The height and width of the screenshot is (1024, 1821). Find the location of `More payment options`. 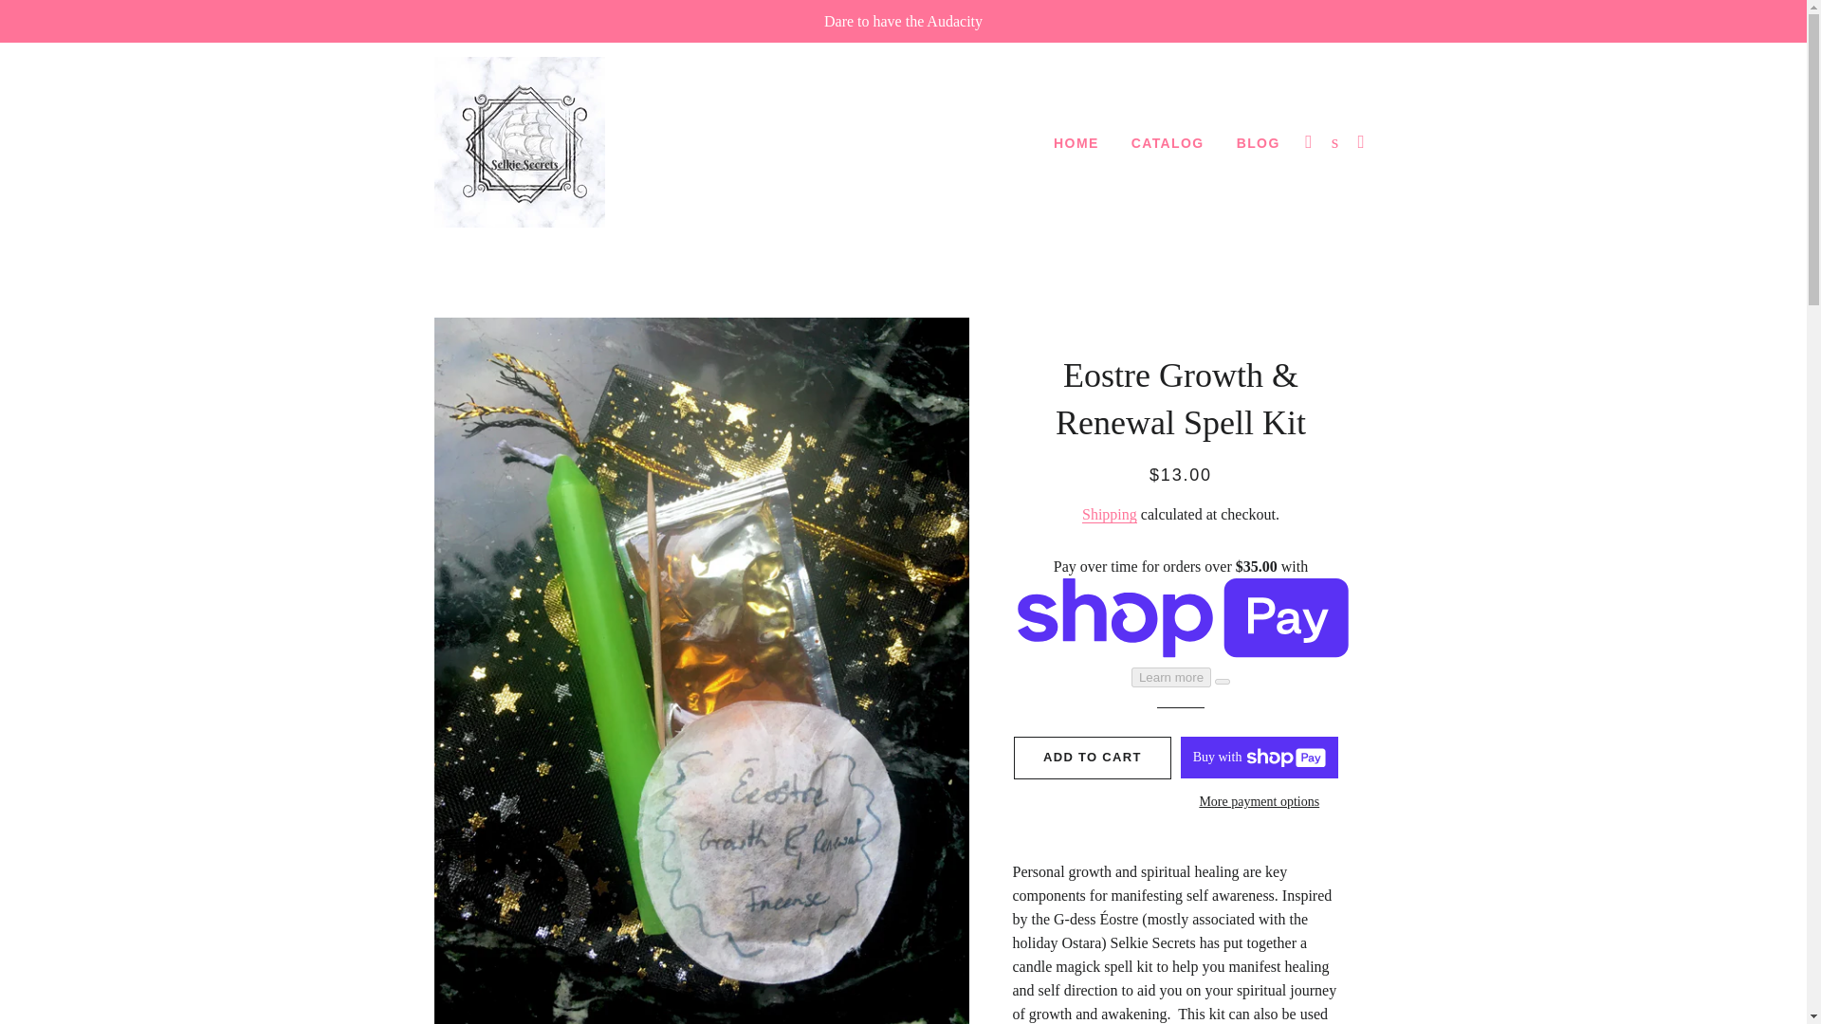

More payment options is located at coordinates (1260, 802).